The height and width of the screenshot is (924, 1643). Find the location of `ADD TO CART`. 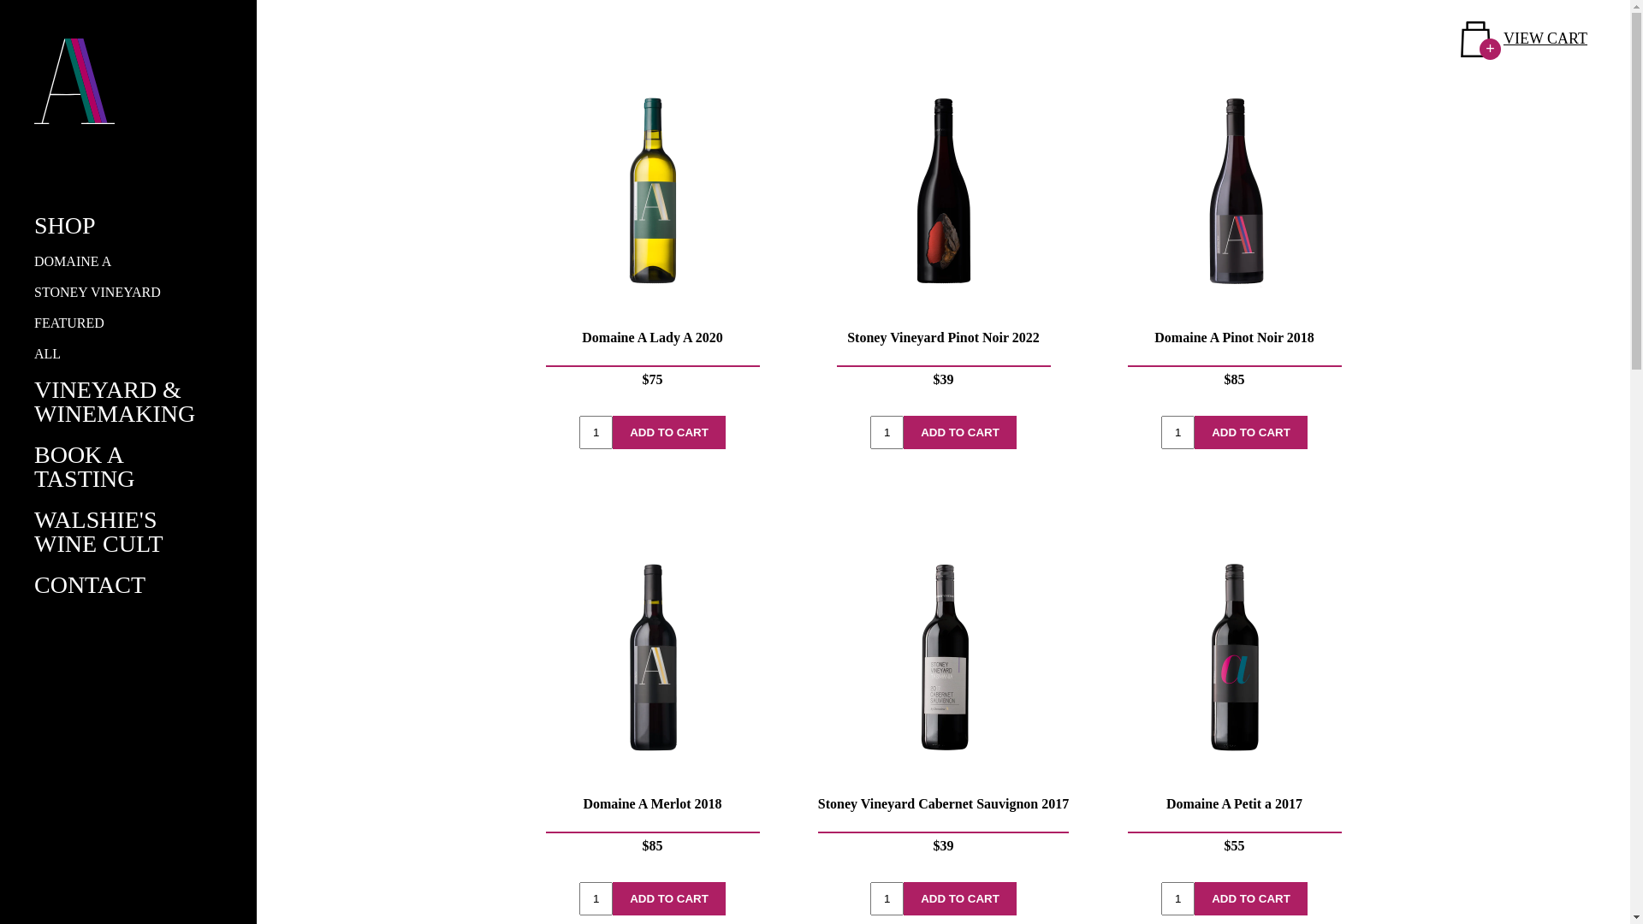

ADD TO CART is located at coordinates (669, 433).